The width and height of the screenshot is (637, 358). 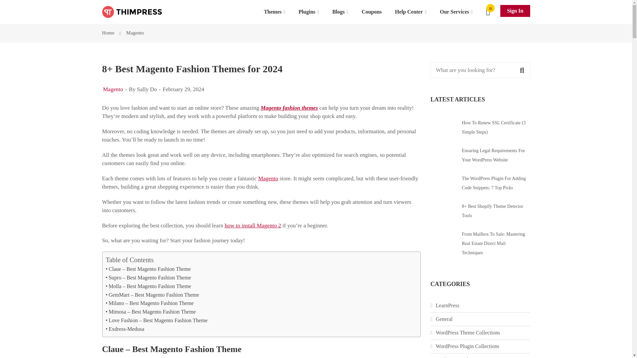 What do you see at coordinates (274, 12) in the screenshot?
I see `Themes` at bounding box center [274, 12].